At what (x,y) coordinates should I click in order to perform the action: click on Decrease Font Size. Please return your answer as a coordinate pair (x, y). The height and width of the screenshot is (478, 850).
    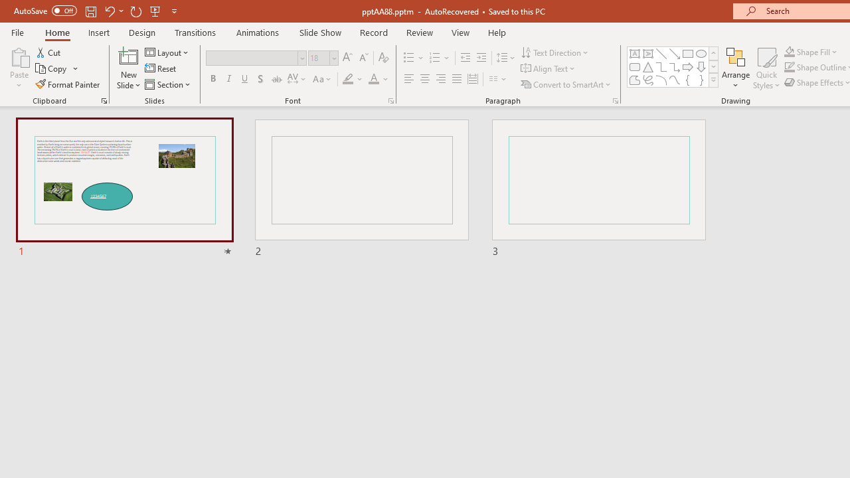
    Looking at the image, I should click on (363, 58).